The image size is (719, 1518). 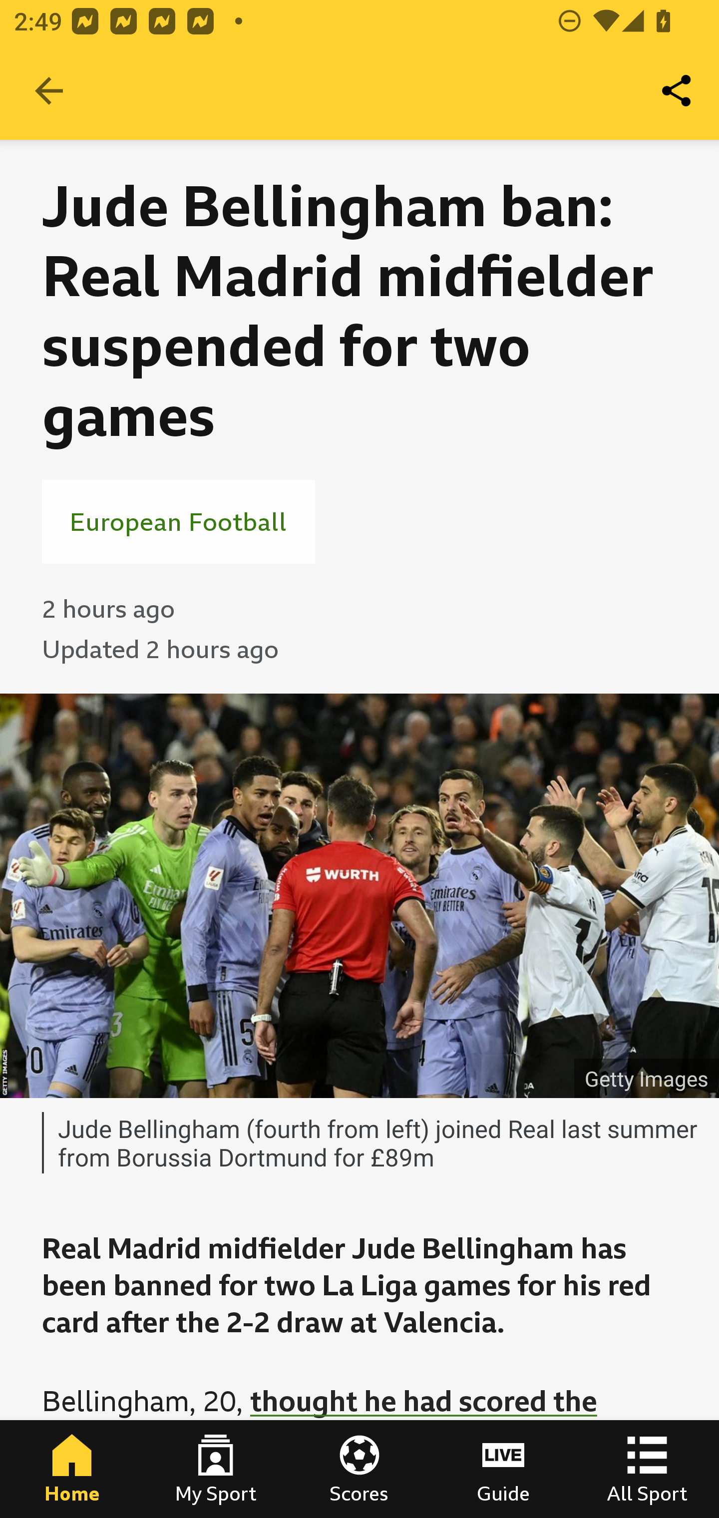 What do you see at coordinates (359, 1469) in the screenshot?
I see `Scores` at bounding box center [359, 1469].